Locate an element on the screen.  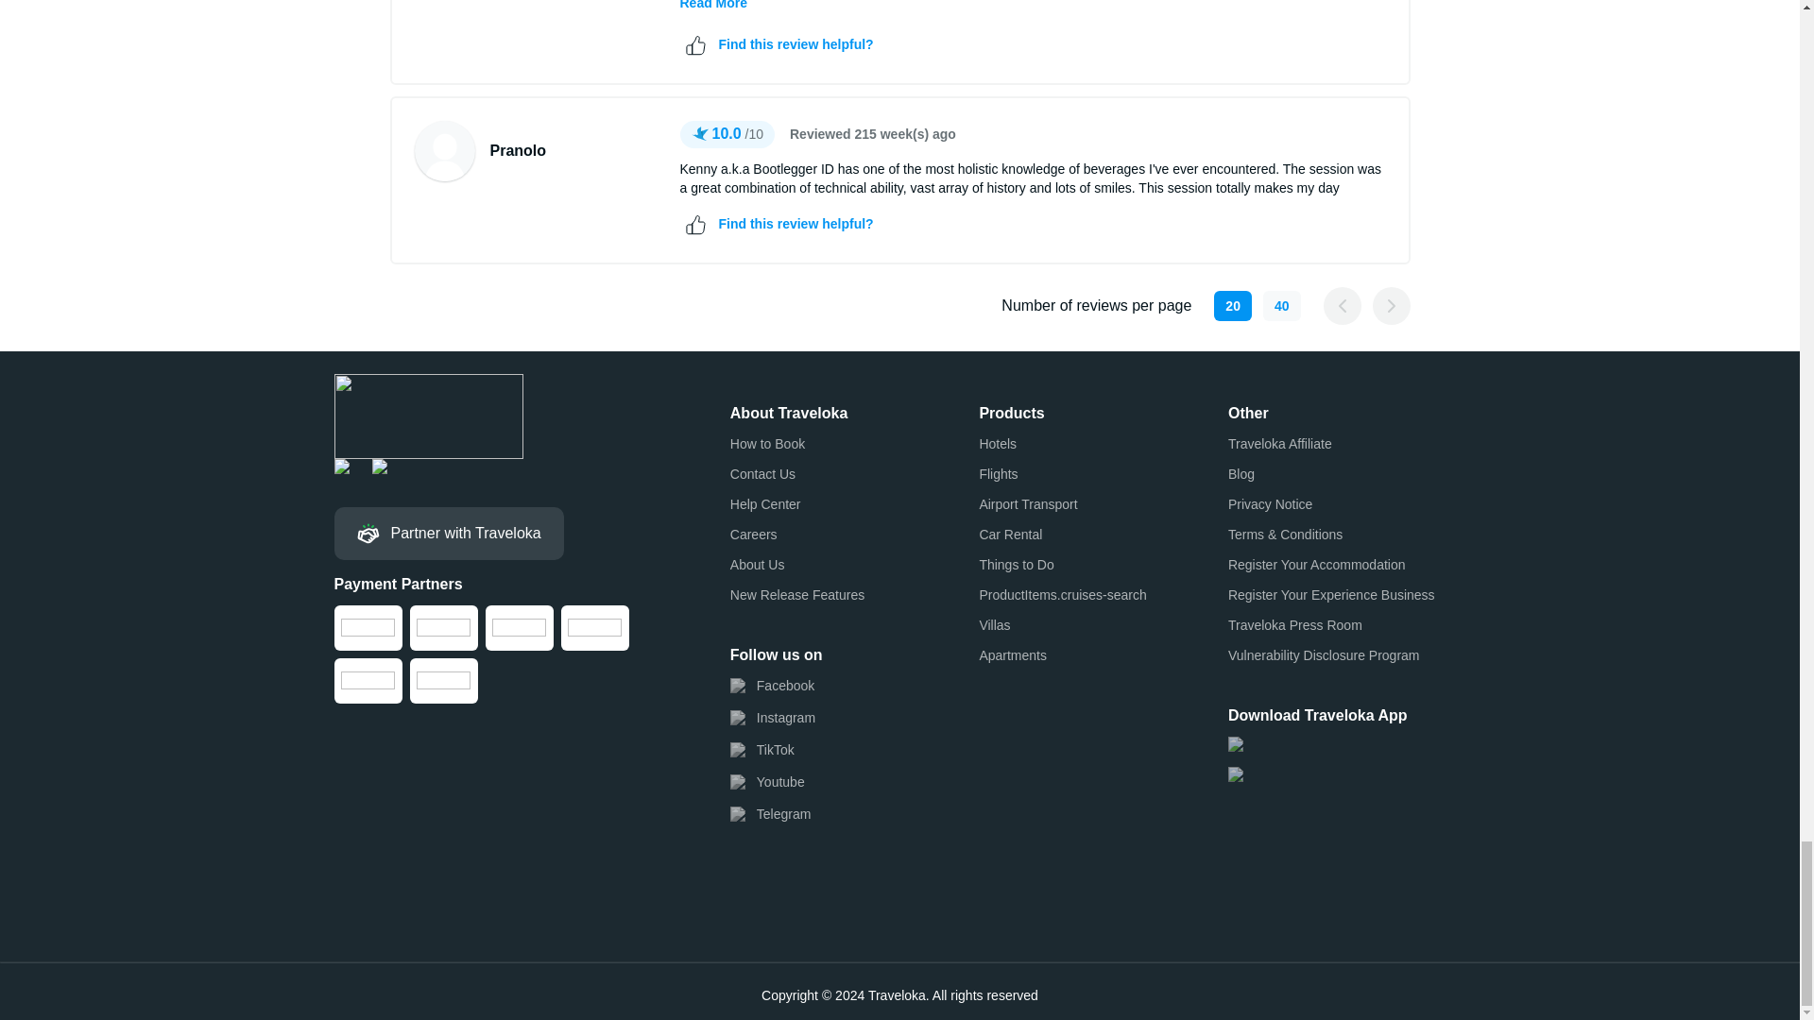
Hotels is located at coordinates (998, 444).